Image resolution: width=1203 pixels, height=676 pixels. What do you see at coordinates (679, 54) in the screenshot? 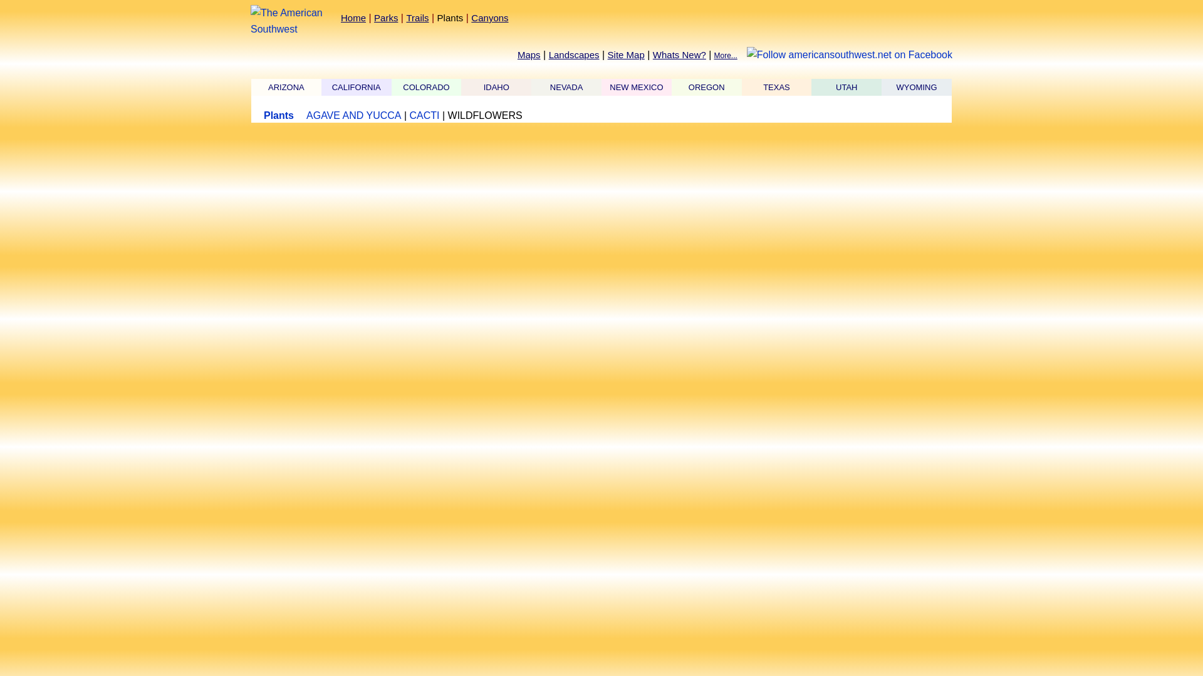
I see `Whats New?` at bounding box center [679, 54].